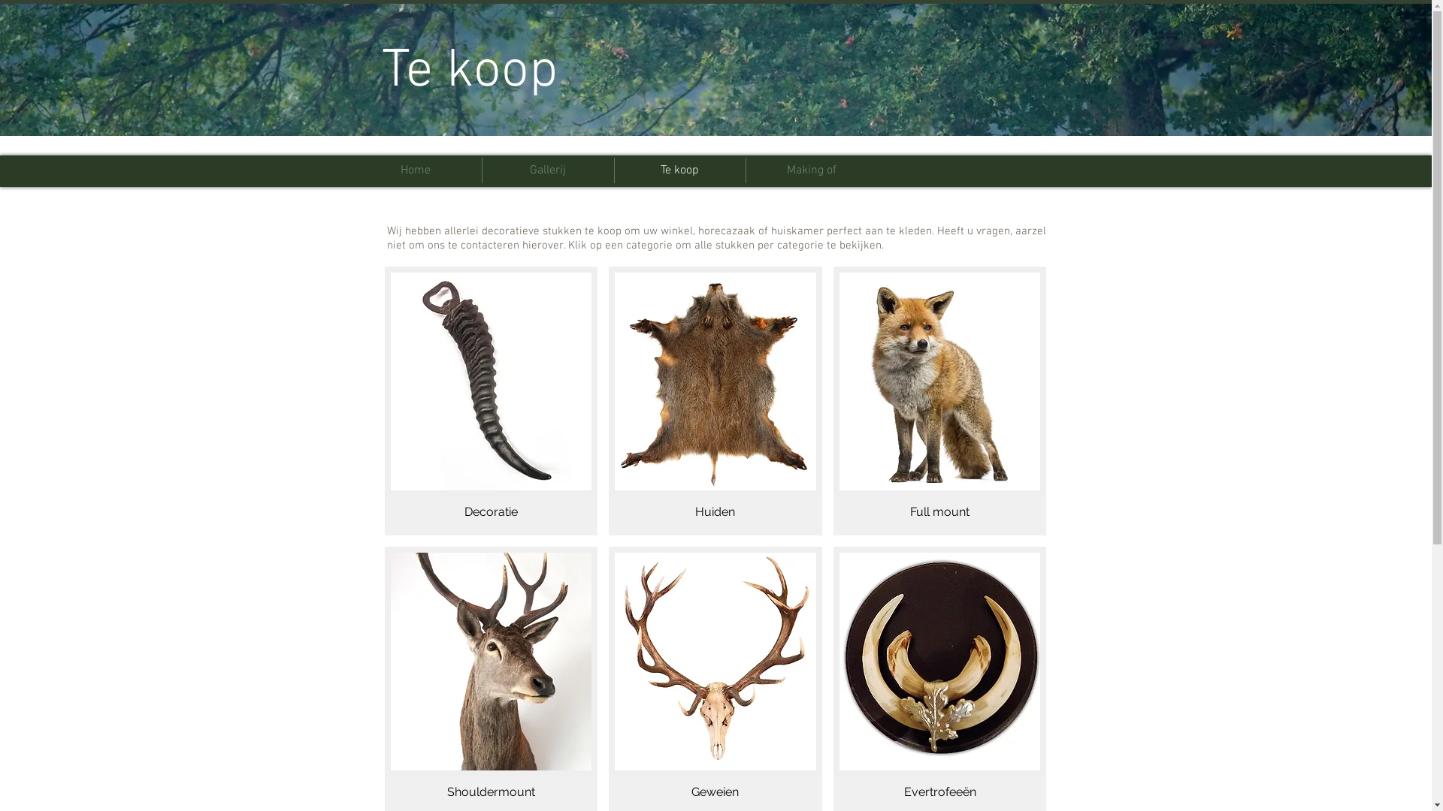  Describe the element at coordinates (549, 170) in the screenshot. I see `Gallerij` at that location.